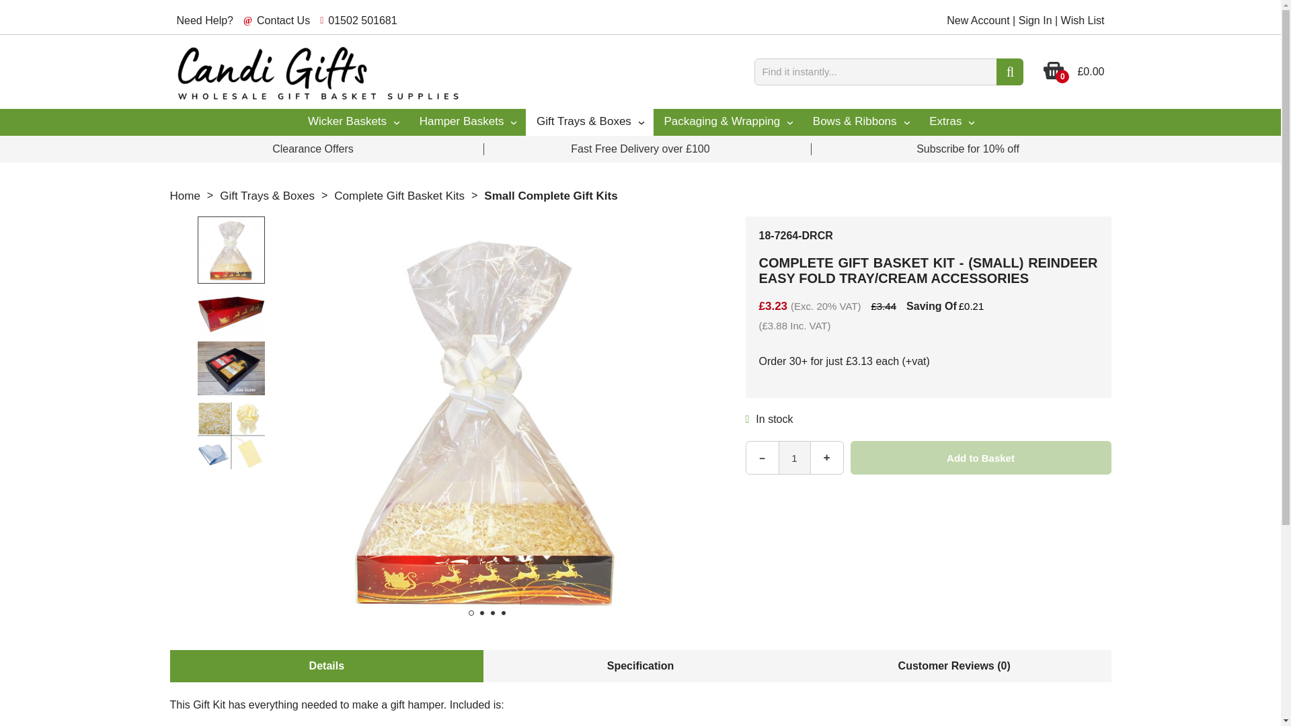 The height and width of the screenshot is (726, 1291). I want to click on Wicker Baskets, so click(352, 122).